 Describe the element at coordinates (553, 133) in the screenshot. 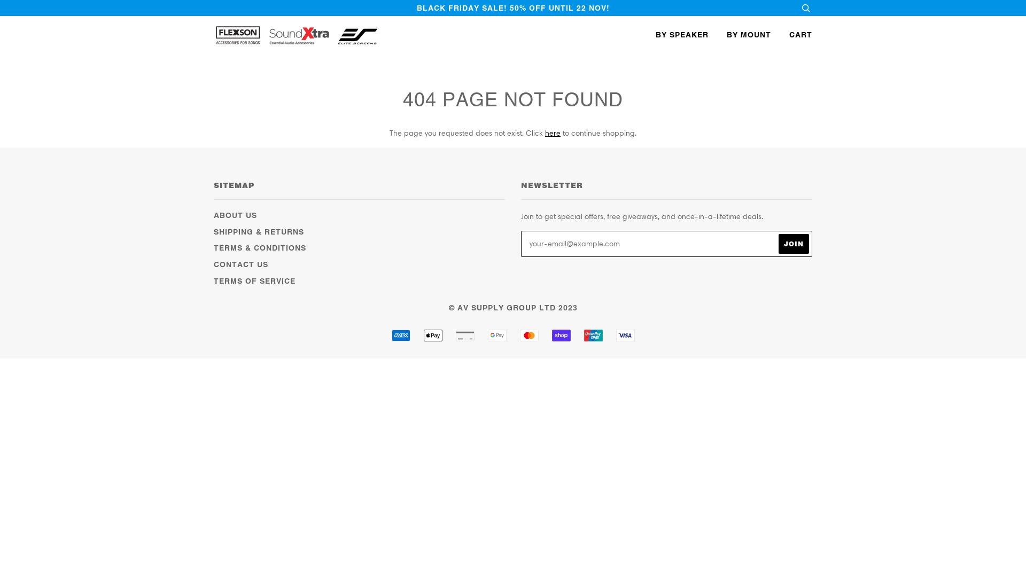

I see `here` at that location.